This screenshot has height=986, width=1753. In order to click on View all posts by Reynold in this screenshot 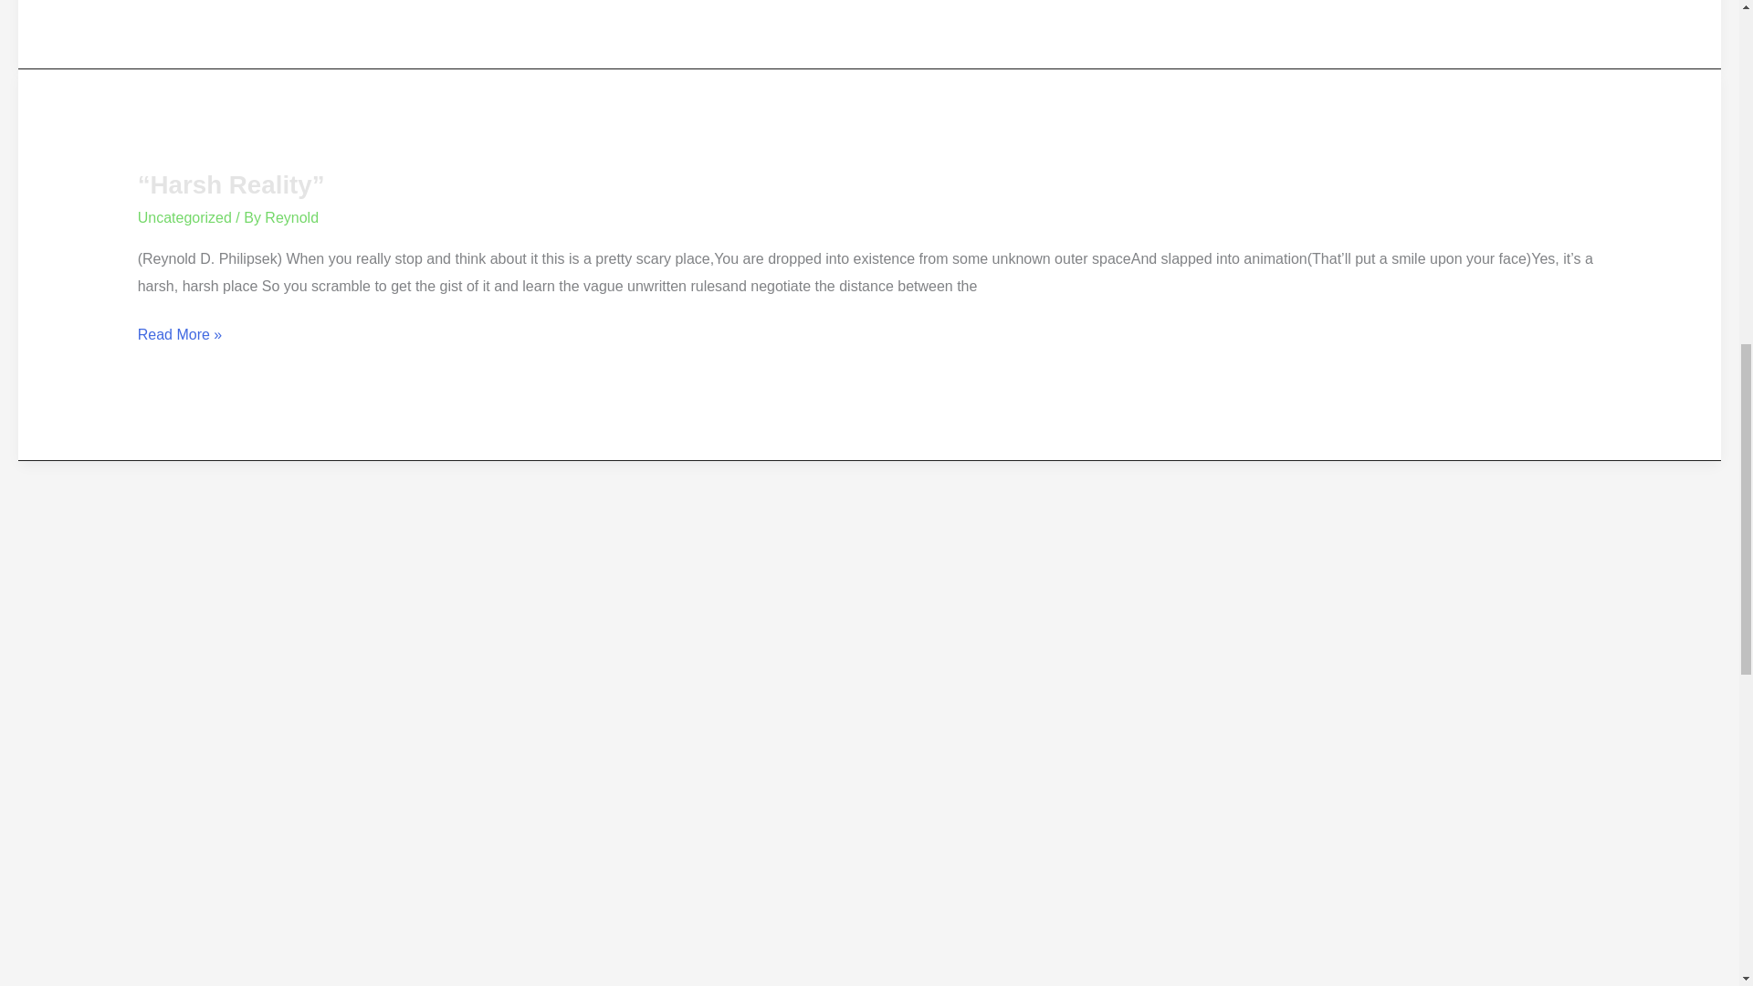, I will do `click(291, 217)`.